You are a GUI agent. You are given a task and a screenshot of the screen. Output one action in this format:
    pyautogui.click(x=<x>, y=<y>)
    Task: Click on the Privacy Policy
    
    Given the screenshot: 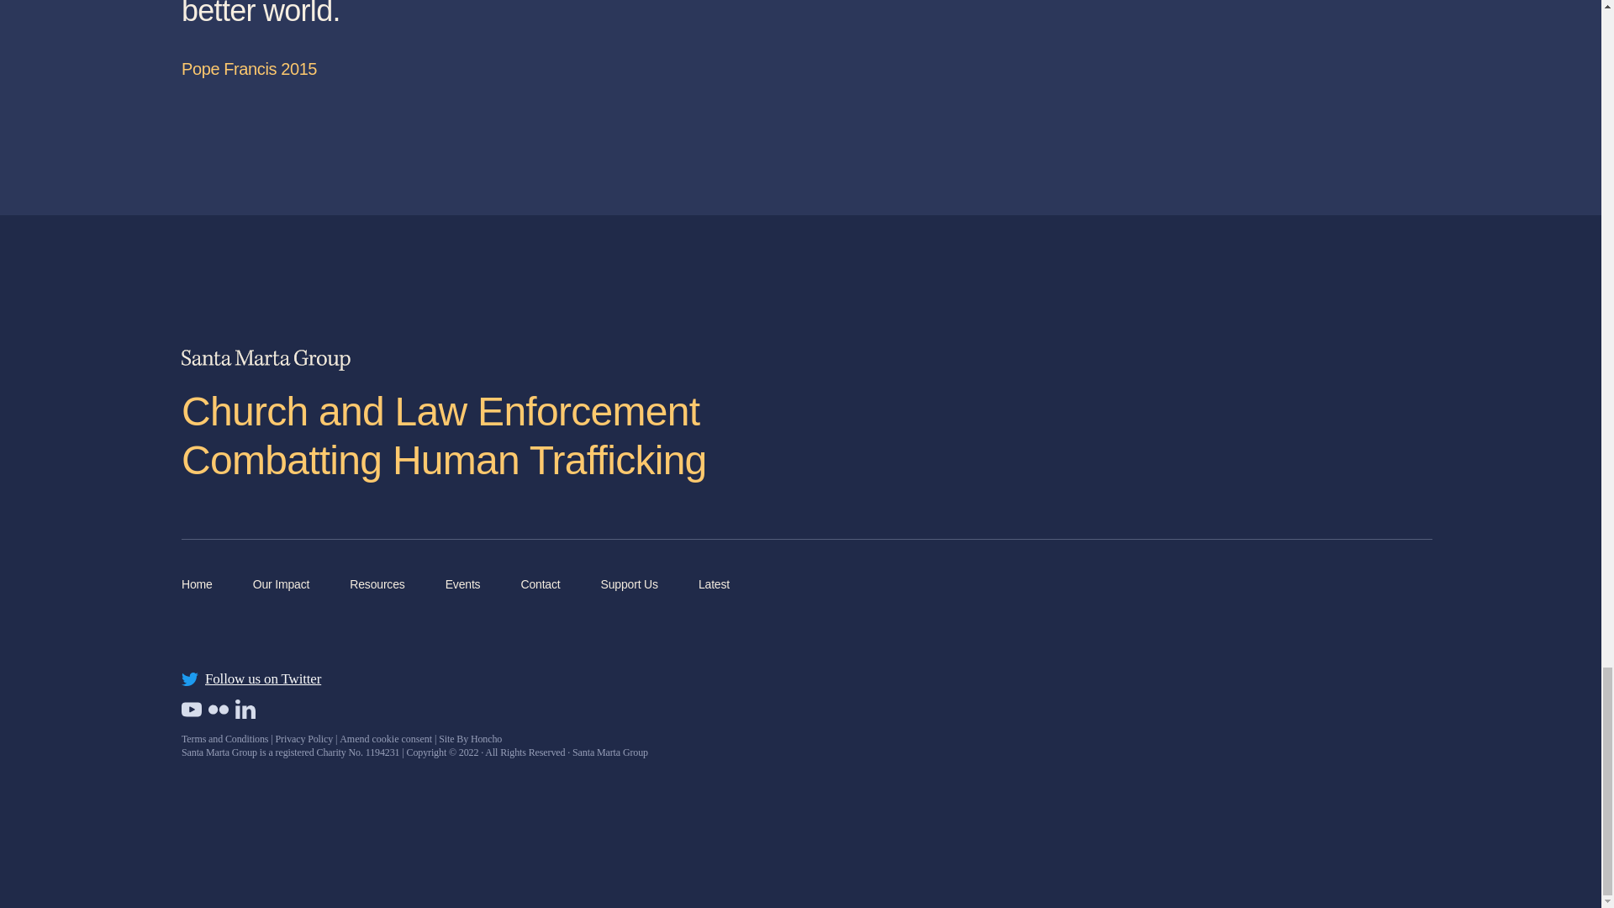 What is the action you would take?
    pyautogui.click(x=303, y=738)
    